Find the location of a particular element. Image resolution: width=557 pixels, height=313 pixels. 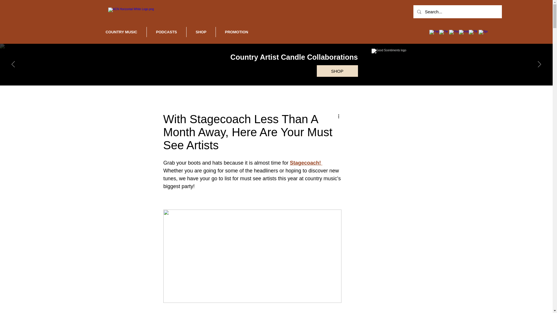

SHOP is located at coordinates (201, 32).